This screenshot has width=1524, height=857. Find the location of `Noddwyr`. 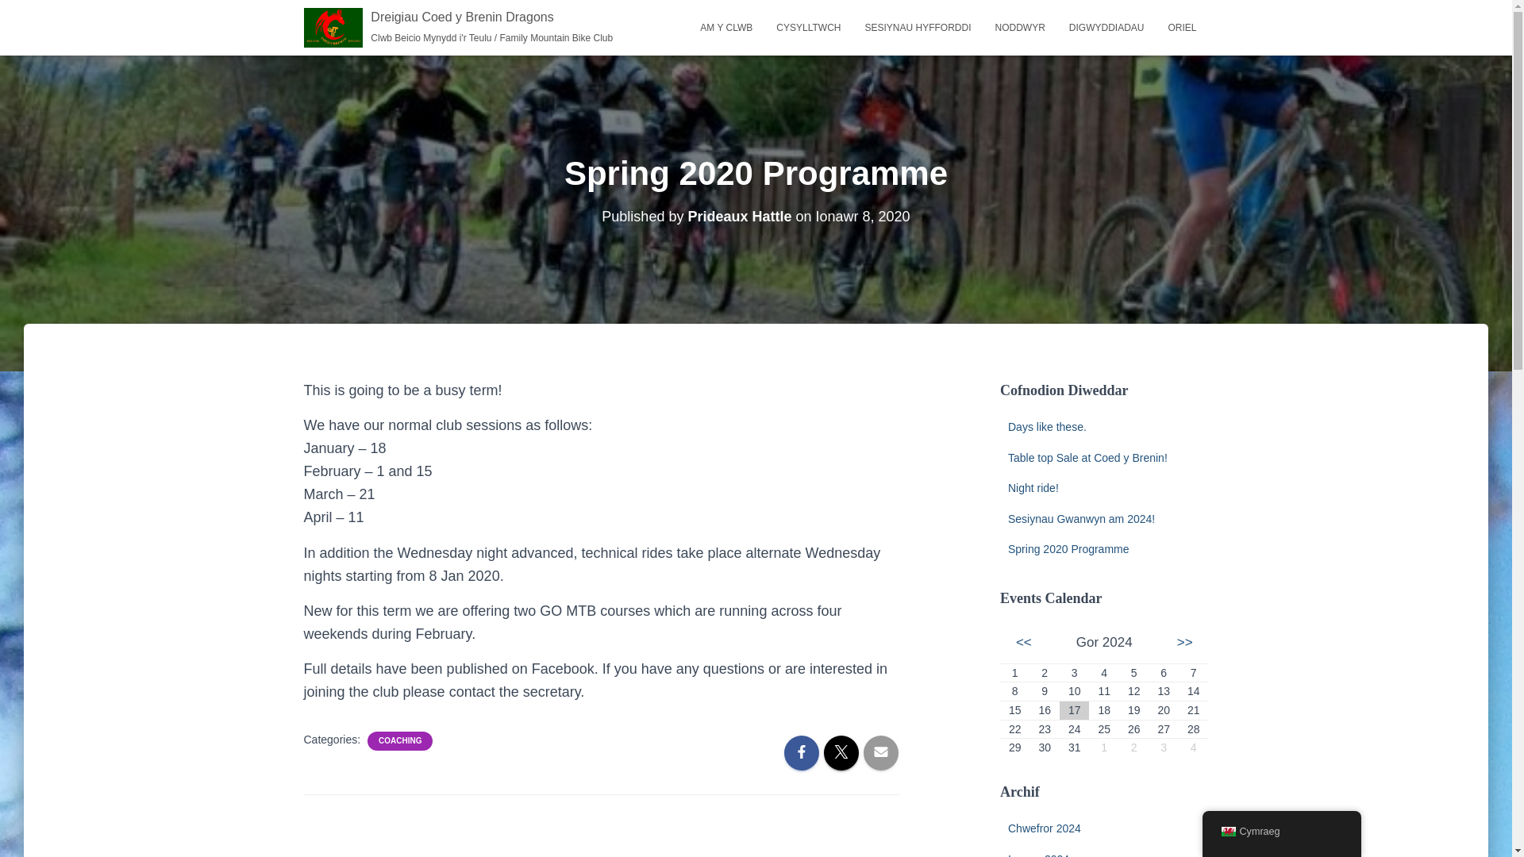

Noddwyr is located at coordinates (1019, 27).